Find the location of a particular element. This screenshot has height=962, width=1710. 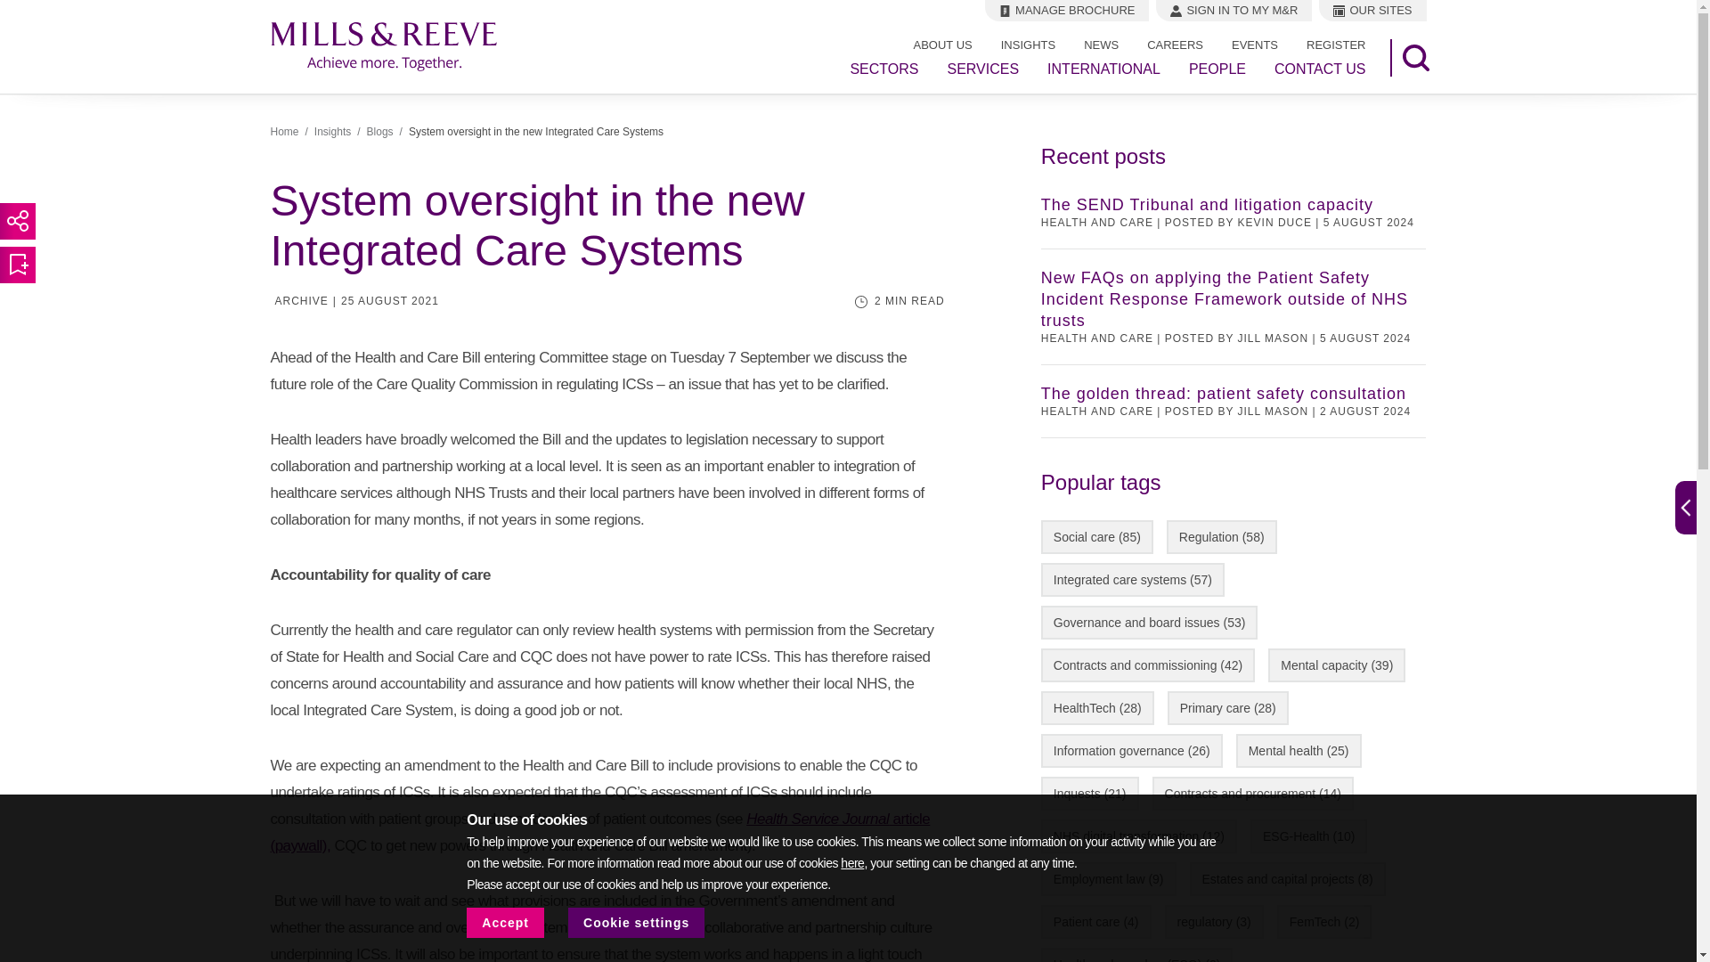

INTERNATIONAL is located at coordinates (1103, 69).